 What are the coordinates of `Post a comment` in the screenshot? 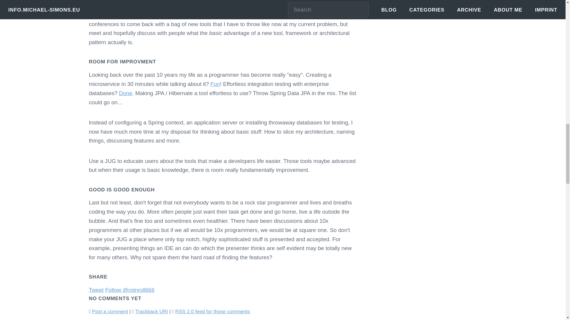 It's located at (110, 311).